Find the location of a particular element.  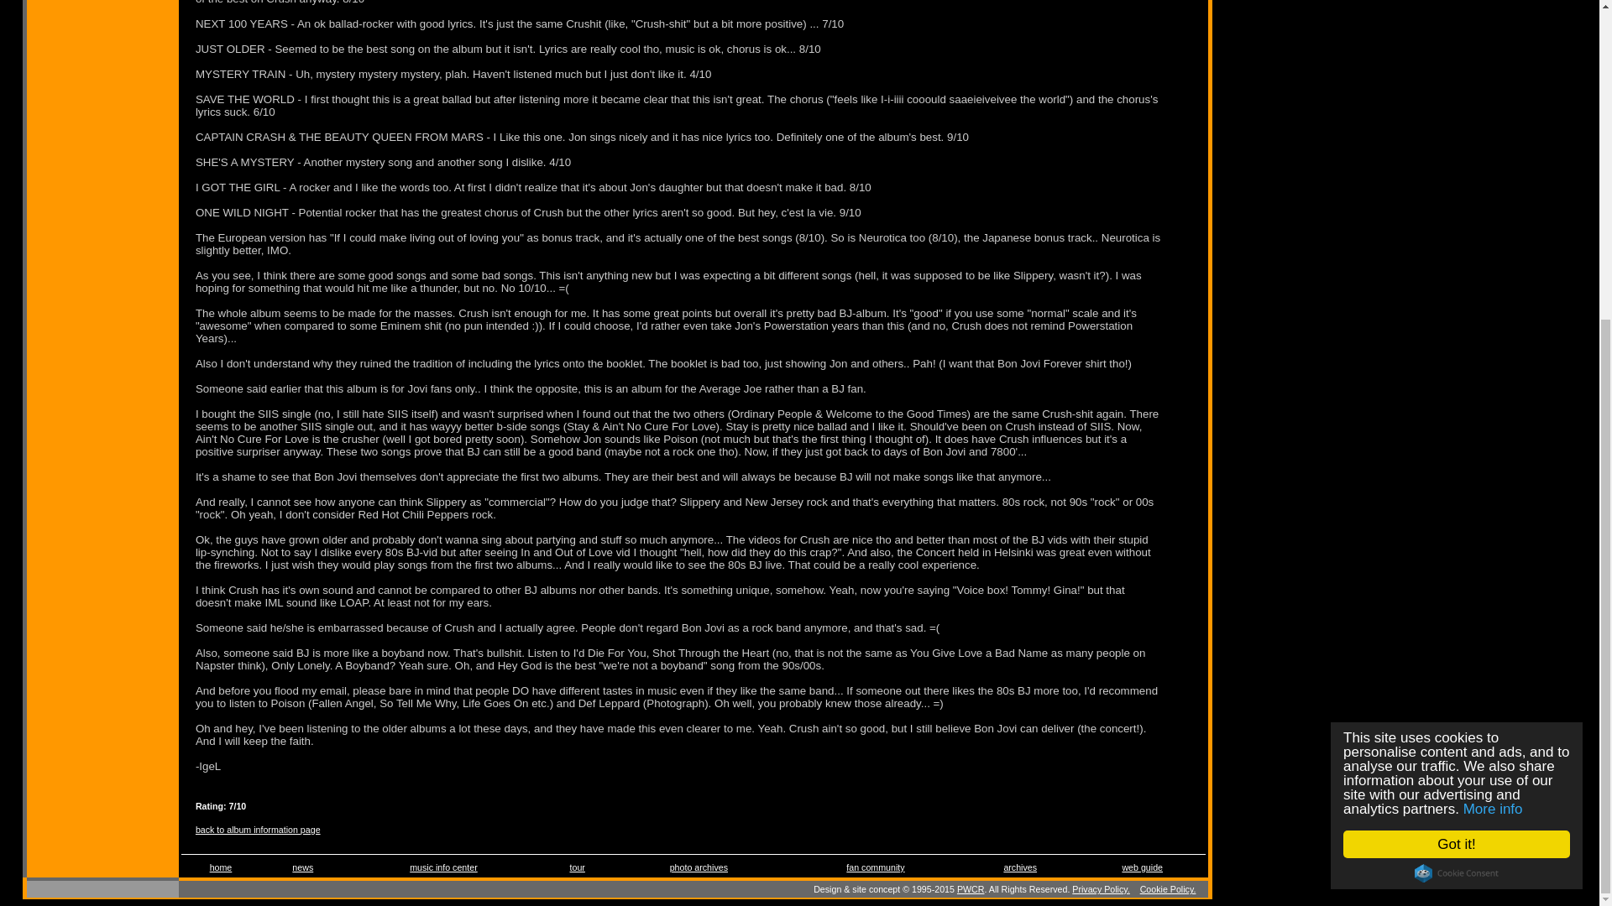

archives is located at coordinates (1019, 867).